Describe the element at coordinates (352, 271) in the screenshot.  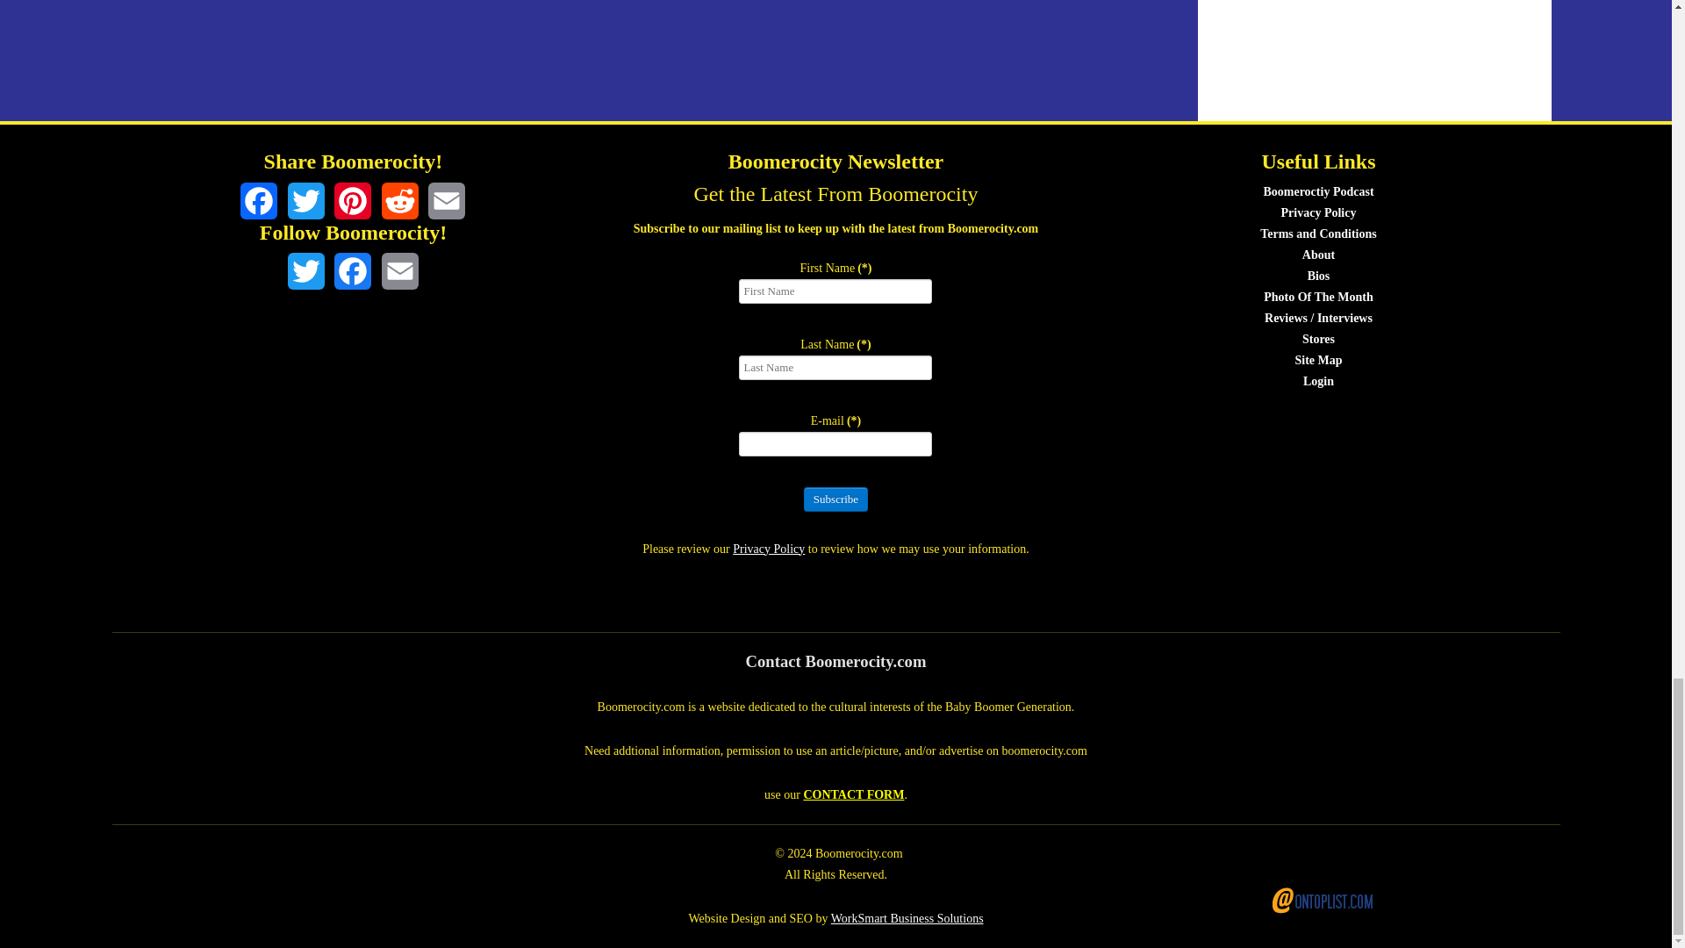
I see `Facebook` at that location.